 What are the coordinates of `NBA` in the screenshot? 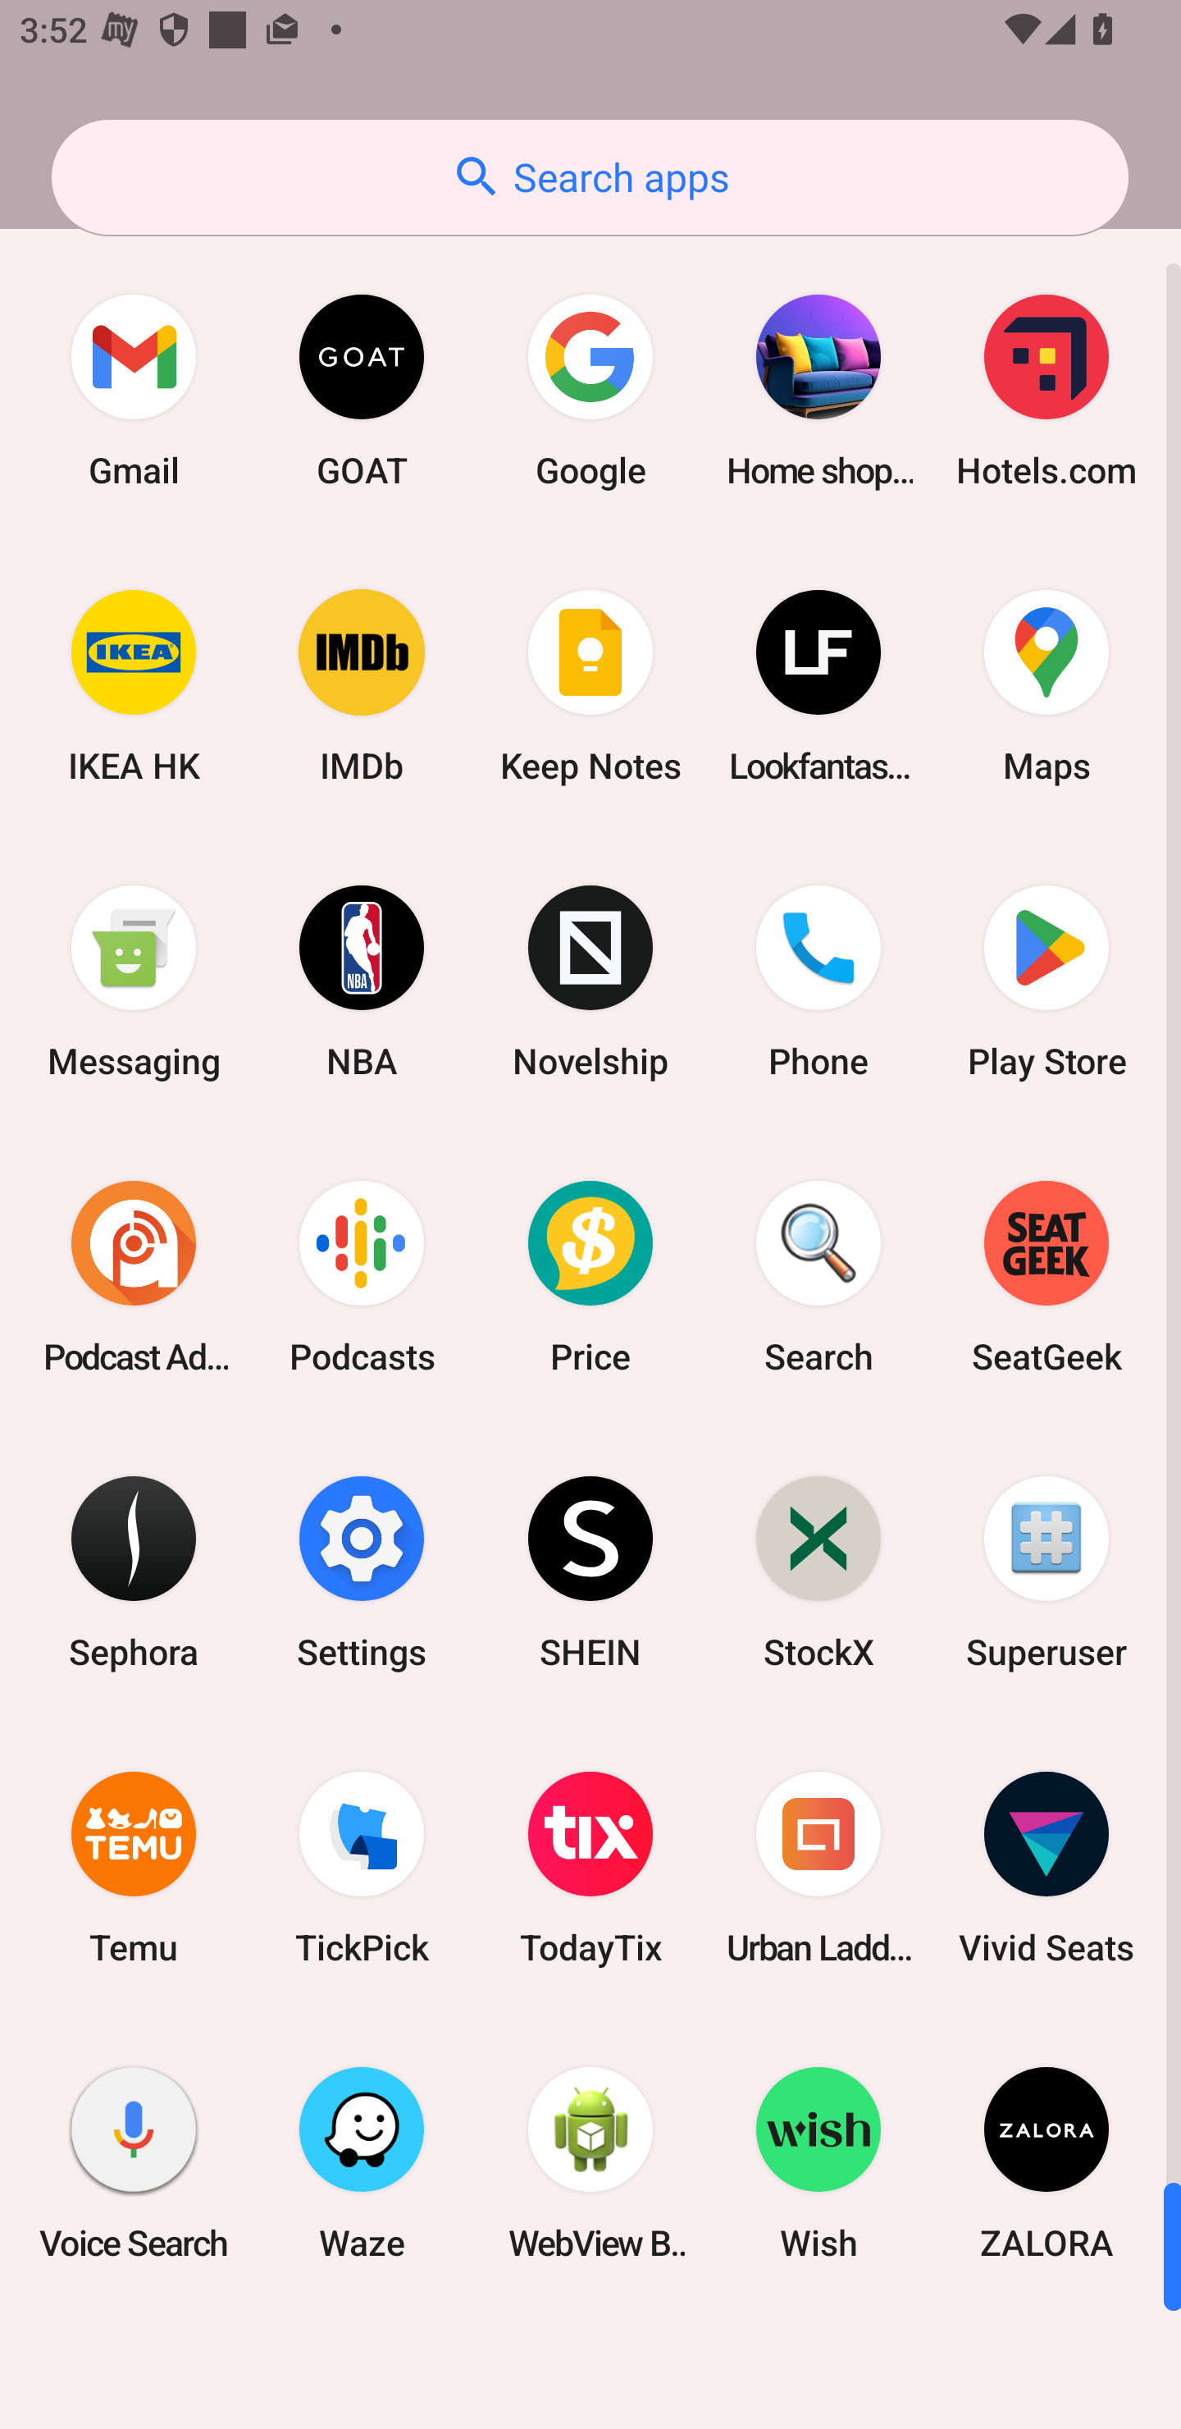 It's located at (362, 981).